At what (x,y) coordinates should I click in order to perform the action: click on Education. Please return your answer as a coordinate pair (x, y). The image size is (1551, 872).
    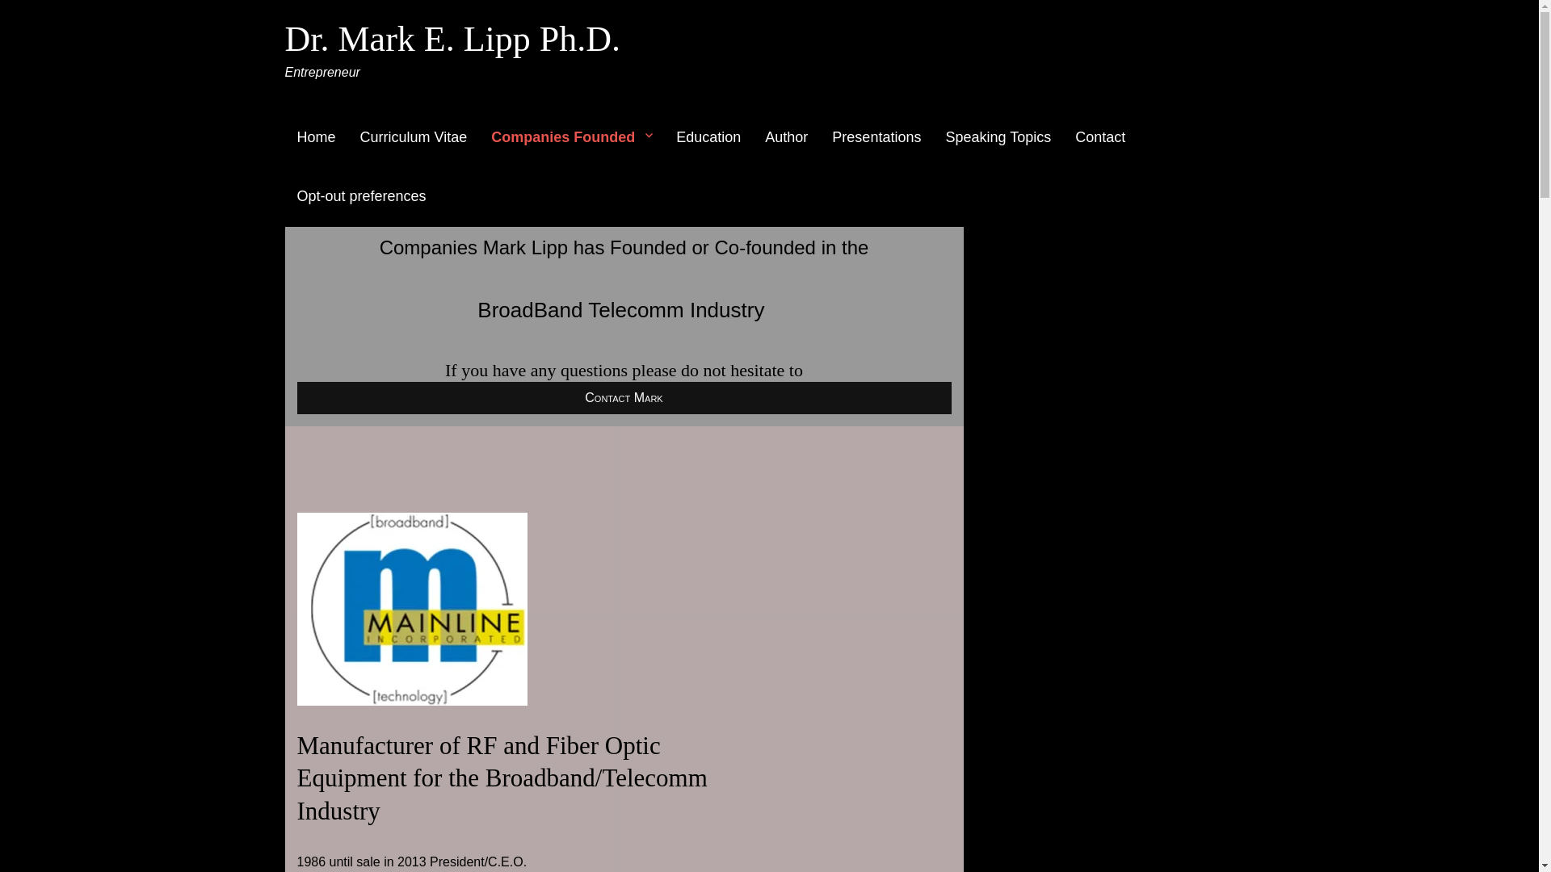
    Looking at the image, I should click on (708, 137).